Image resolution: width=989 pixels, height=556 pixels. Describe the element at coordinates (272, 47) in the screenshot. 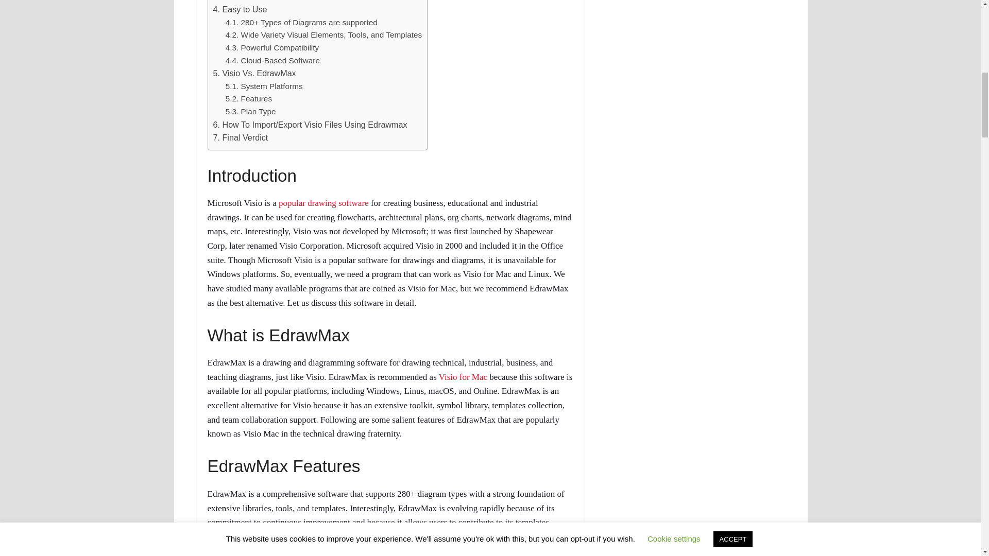

I see `Powerful Compatibility` at that location.